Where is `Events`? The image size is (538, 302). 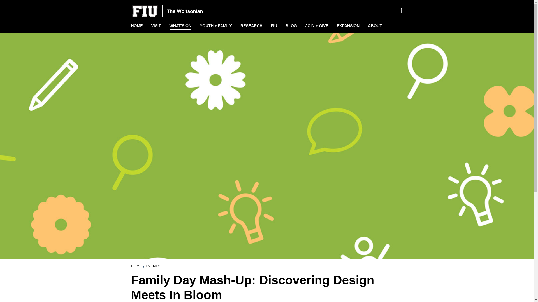 Events is located at coordinates (153, 266).